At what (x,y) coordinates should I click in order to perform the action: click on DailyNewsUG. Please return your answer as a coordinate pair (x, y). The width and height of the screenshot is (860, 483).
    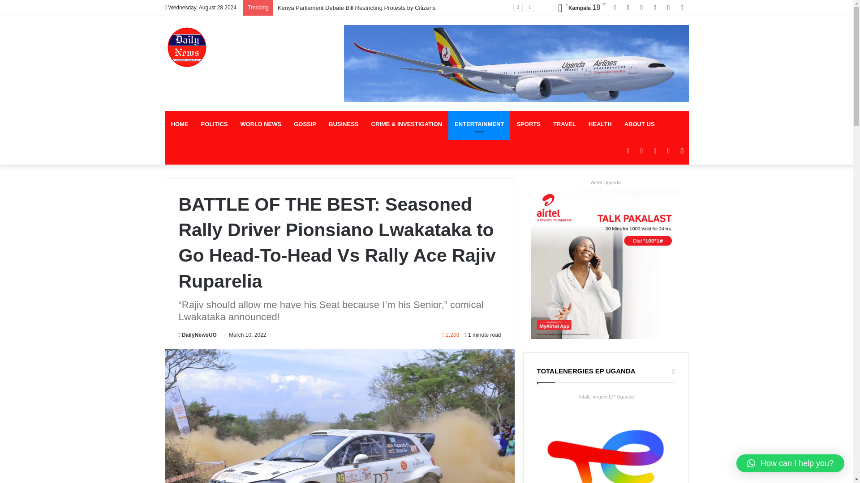
    Looking at the image, I should click on (197, 335).